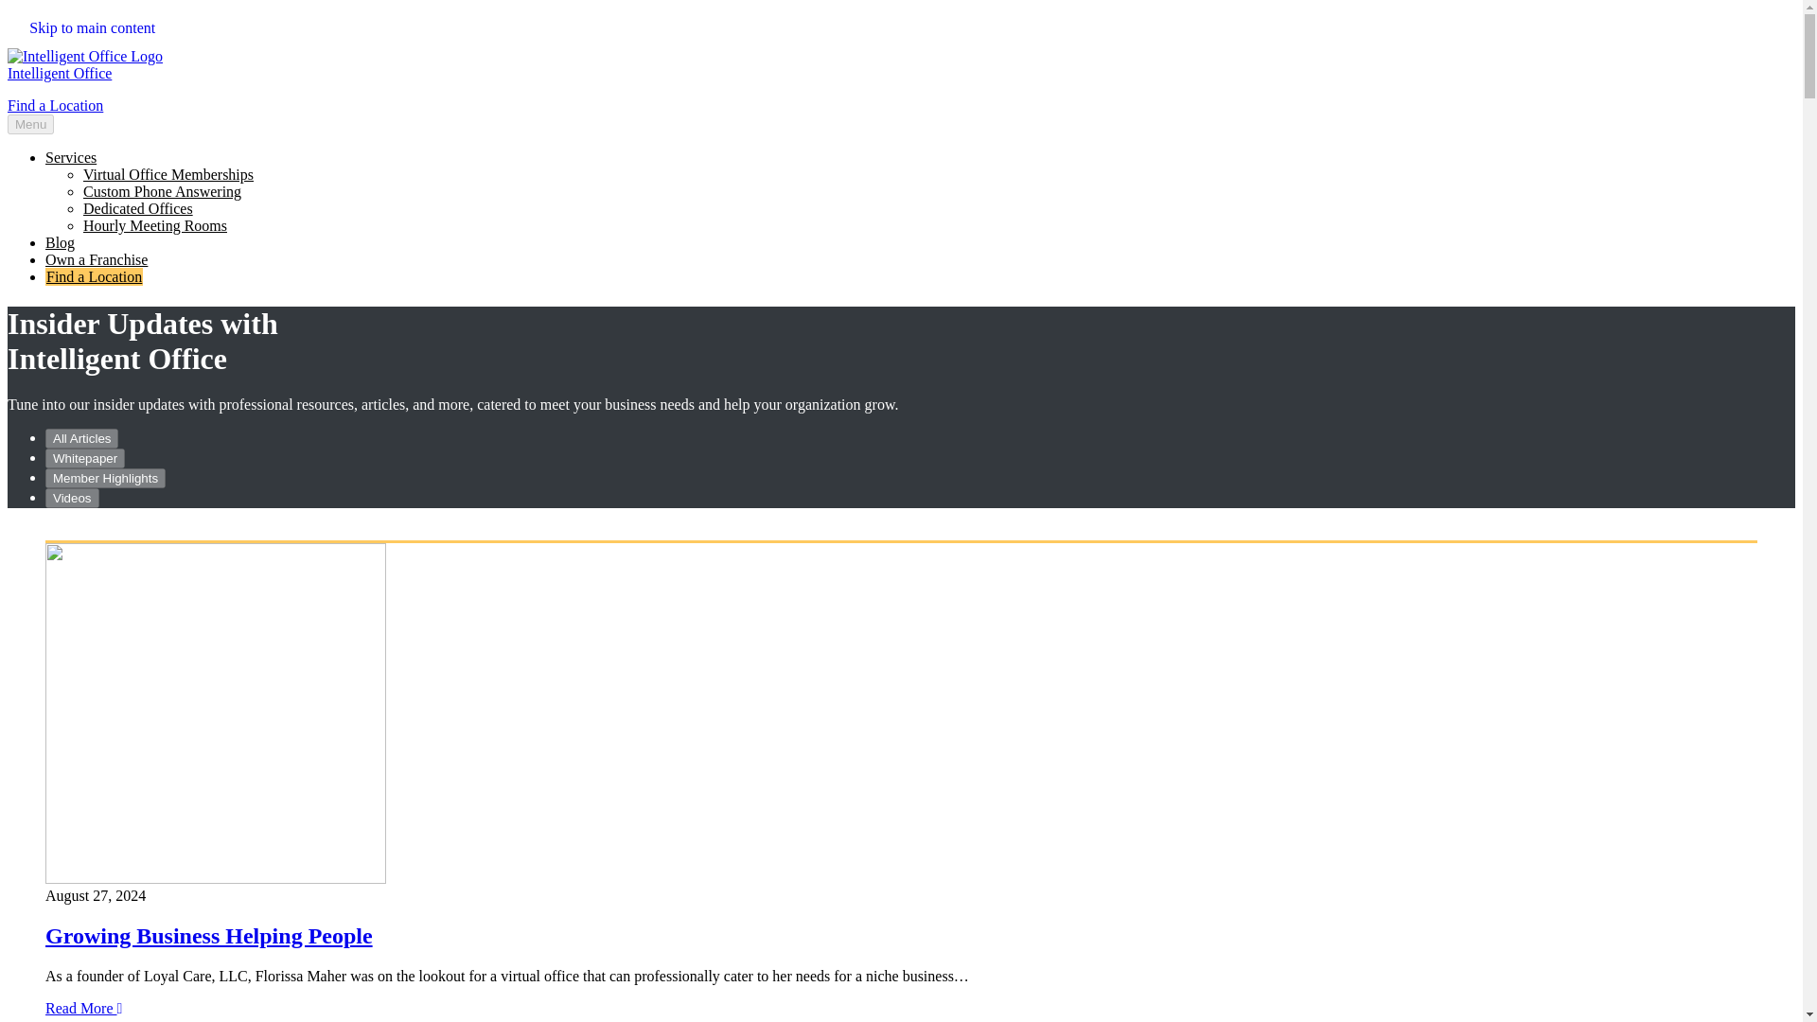 The image size is (1817, 1022). Describe the element at coordinates (83, 1008) in the screenshot. I see `Read More` at that location.